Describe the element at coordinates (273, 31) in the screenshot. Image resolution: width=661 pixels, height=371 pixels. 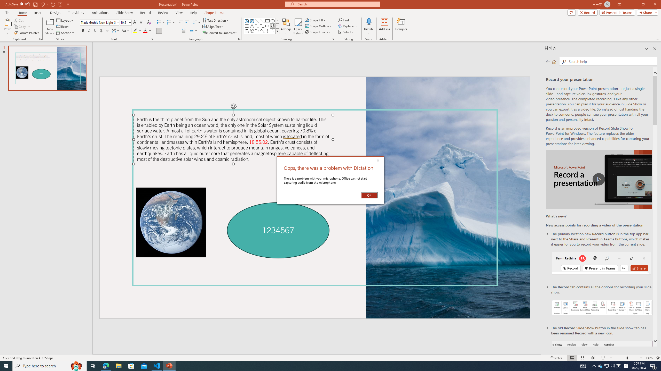
I see `Right Brace` at that location.